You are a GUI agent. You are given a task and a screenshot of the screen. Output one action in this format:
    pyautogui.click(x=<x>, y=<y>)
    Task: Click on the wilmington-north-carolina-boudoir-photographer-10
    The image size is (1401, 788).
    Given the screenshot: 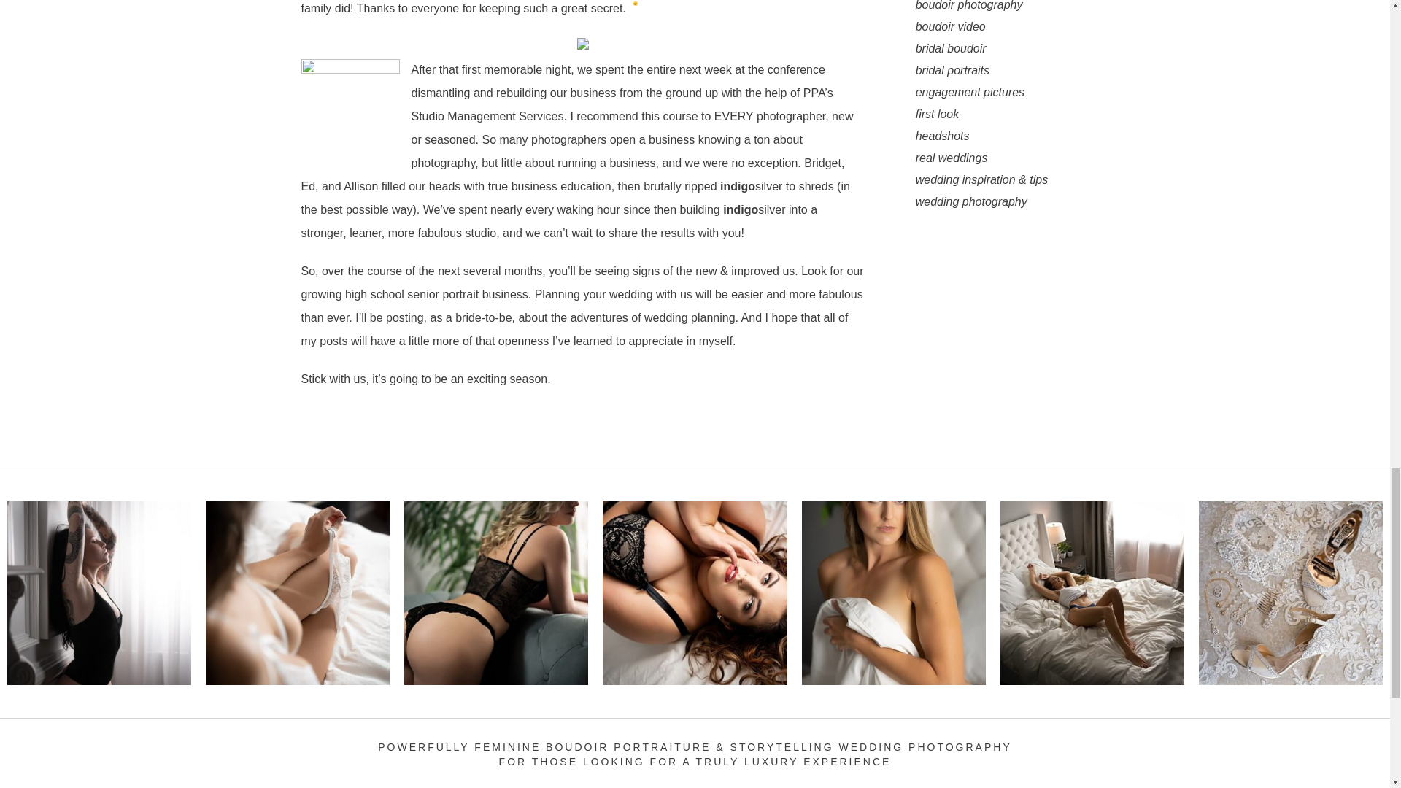 What is the action you would take?
    pyautogui.click(x=99, y=592)
    